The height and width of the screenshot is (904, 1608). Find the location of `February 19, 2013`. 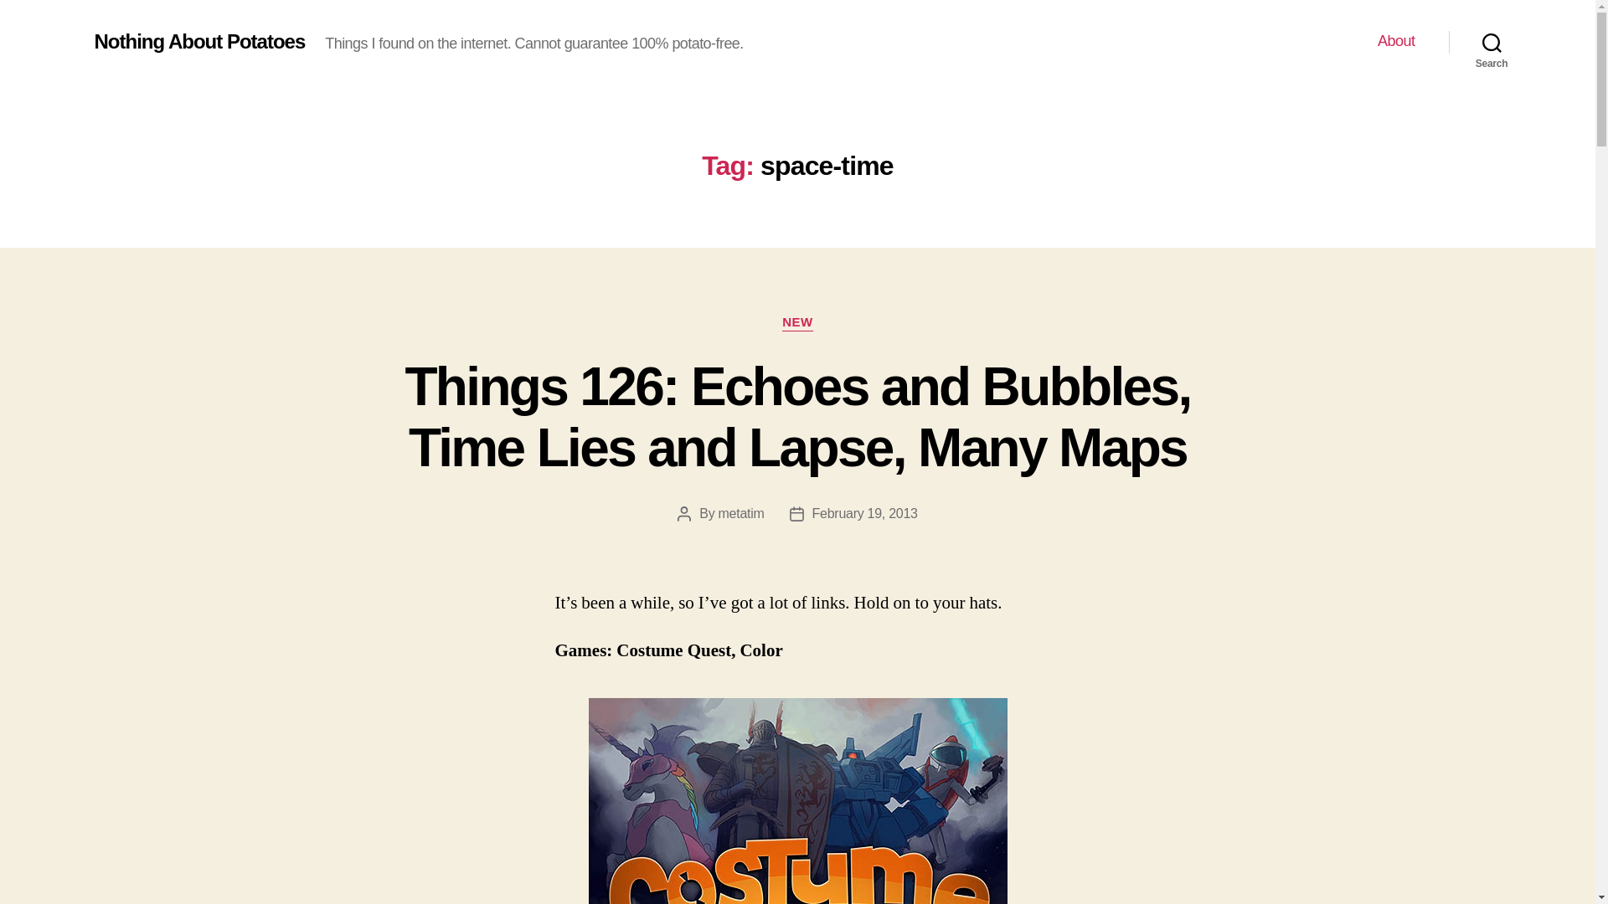

February 19, 2013 is located at coordinates (864, 513).